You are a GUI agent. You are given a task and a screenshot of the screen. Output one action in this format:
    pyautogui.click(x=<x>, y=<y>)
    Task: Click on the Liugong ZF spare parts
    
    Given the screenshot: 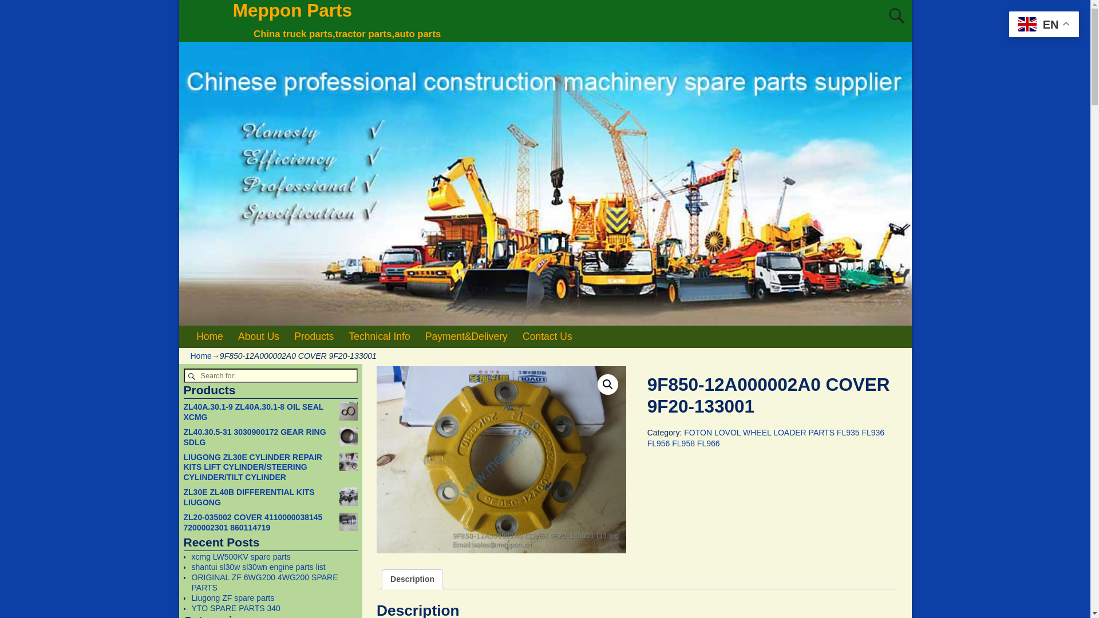 What is the action you would take?
    pyautogui.click(x=232, y=598)
    